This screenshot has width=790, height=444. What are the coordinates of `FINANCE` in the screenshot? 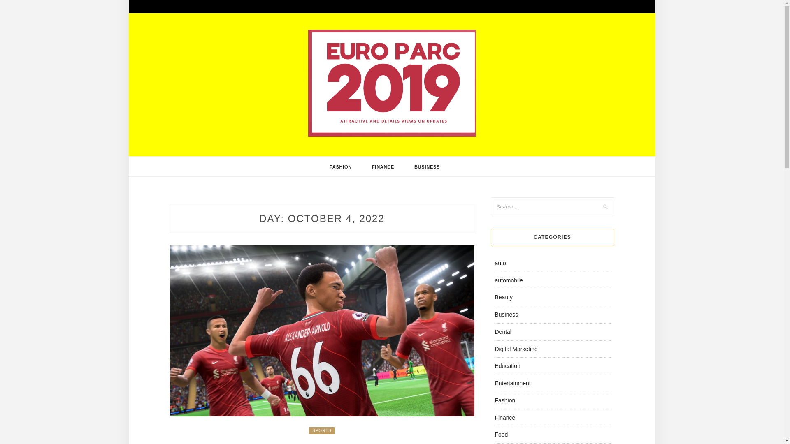 It's located at (383, 167).